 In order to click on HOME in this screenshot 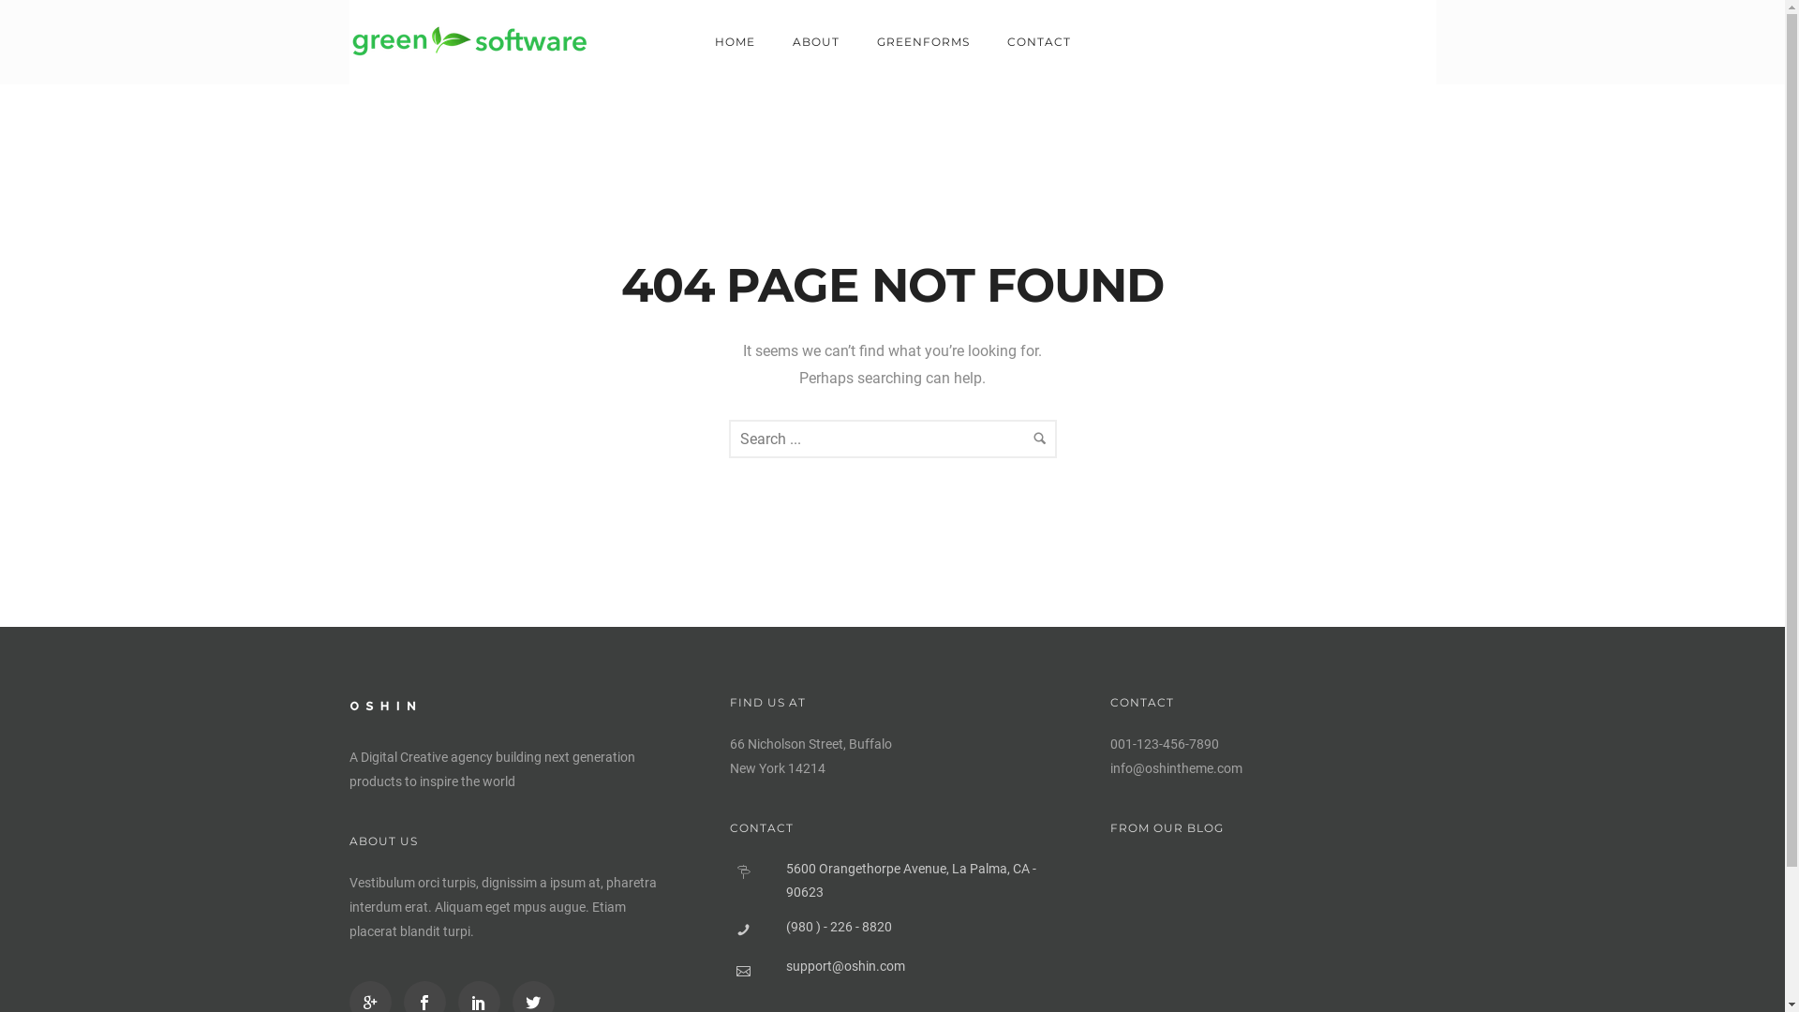, I will do `click(735, 41)`.